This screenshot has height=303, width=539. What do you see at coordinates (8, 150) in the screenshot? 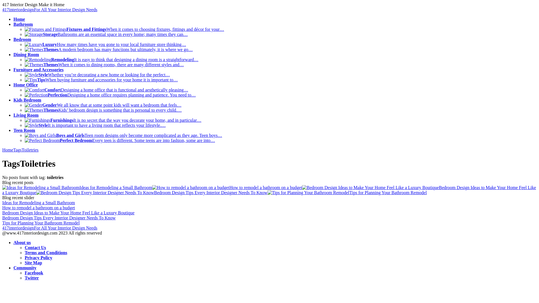
I see `Home` at bounding box center [8, 150].